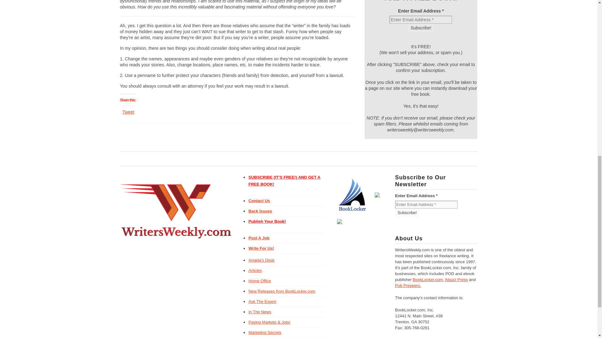 The image size is (602, 338). What do you see at coordinates (258, 238) in the screenshot?
I see `Post A Job` at bounding box center [258, 238].